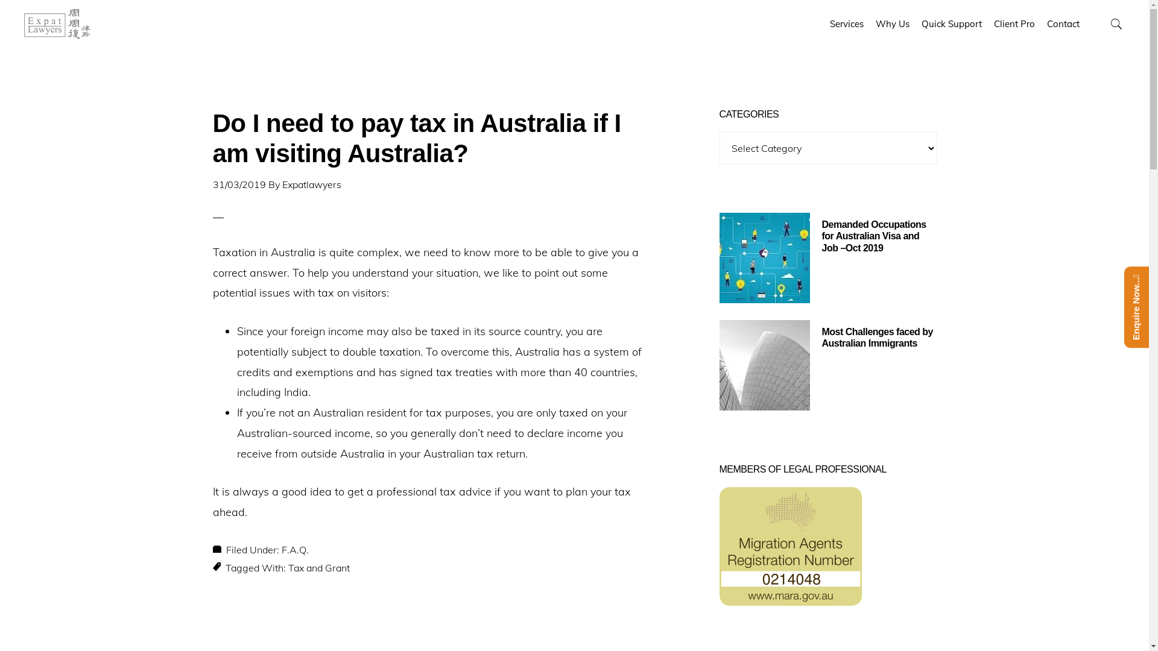 The height and width of the screenshot is (651, 1158). What do you see at coordinates (294, 550) in the screenshot?
I see `F.A.Q.` at bounding box center [294, 550].